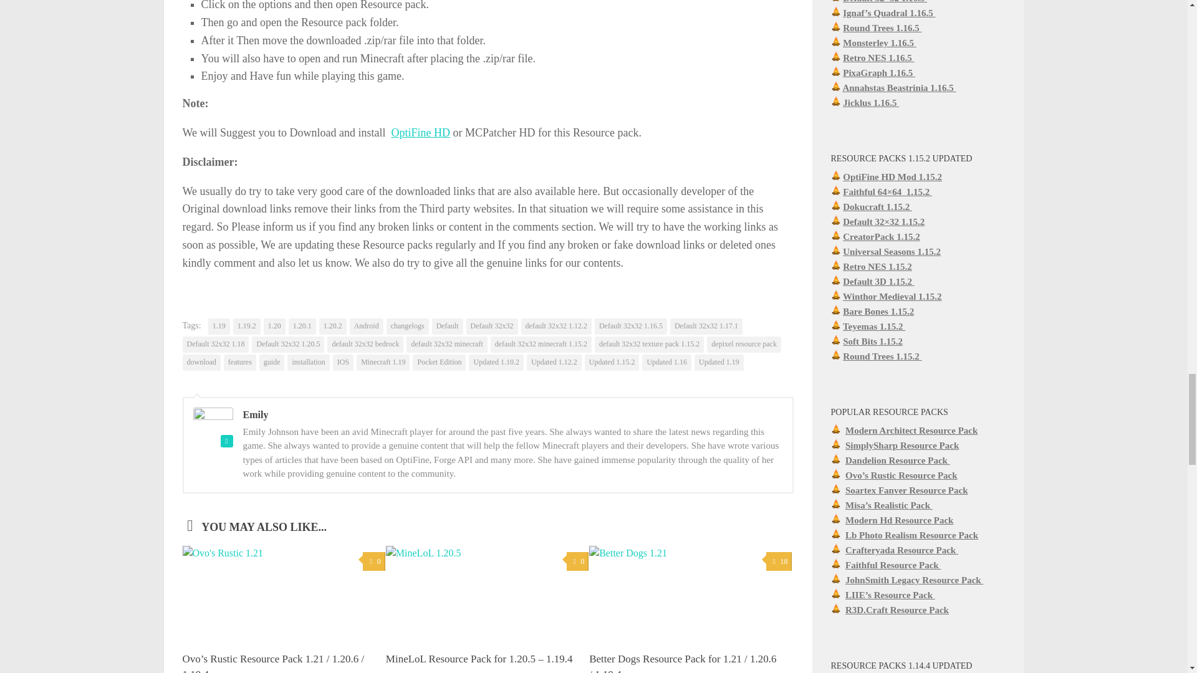  I want to click on 1.20.1, so click(302, 326).